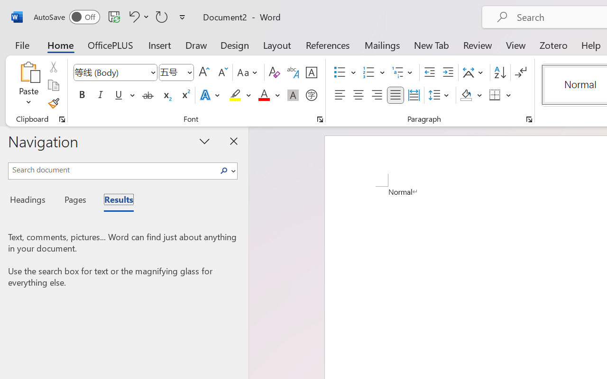 The image size is (607, 379). What do you see at coordinates (359, 95) in the screenshot?
I see `Center` at bounding box center [359, 95].